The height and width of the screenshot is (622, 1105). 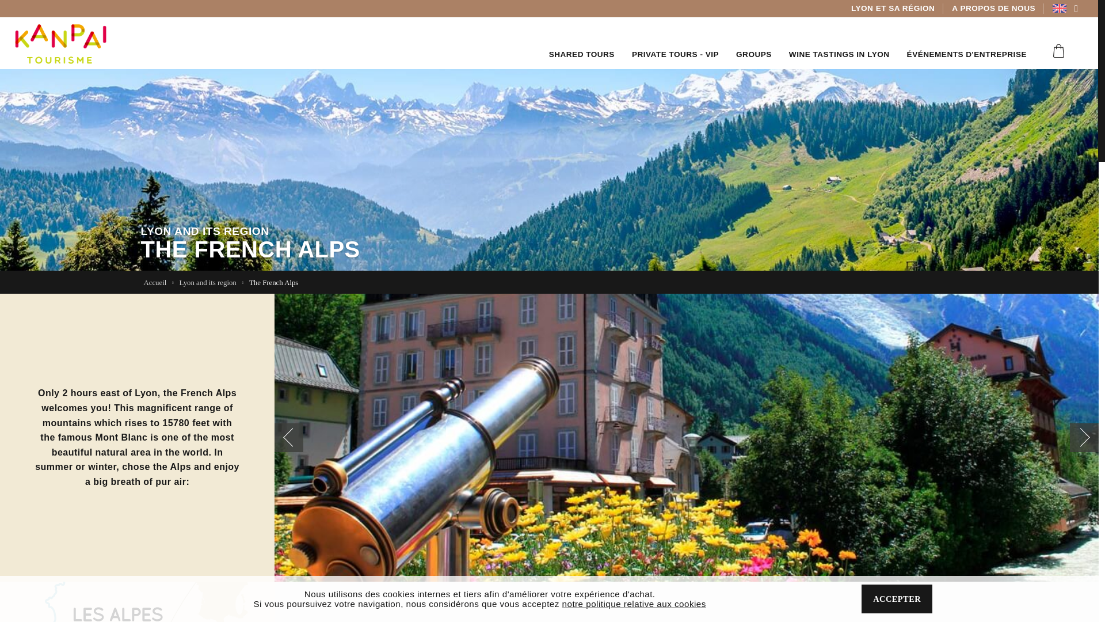 What do you see at coordinates (581, 43) in the screenshot?
I see `SHARED TOURS` at bounding box center [581, 43].